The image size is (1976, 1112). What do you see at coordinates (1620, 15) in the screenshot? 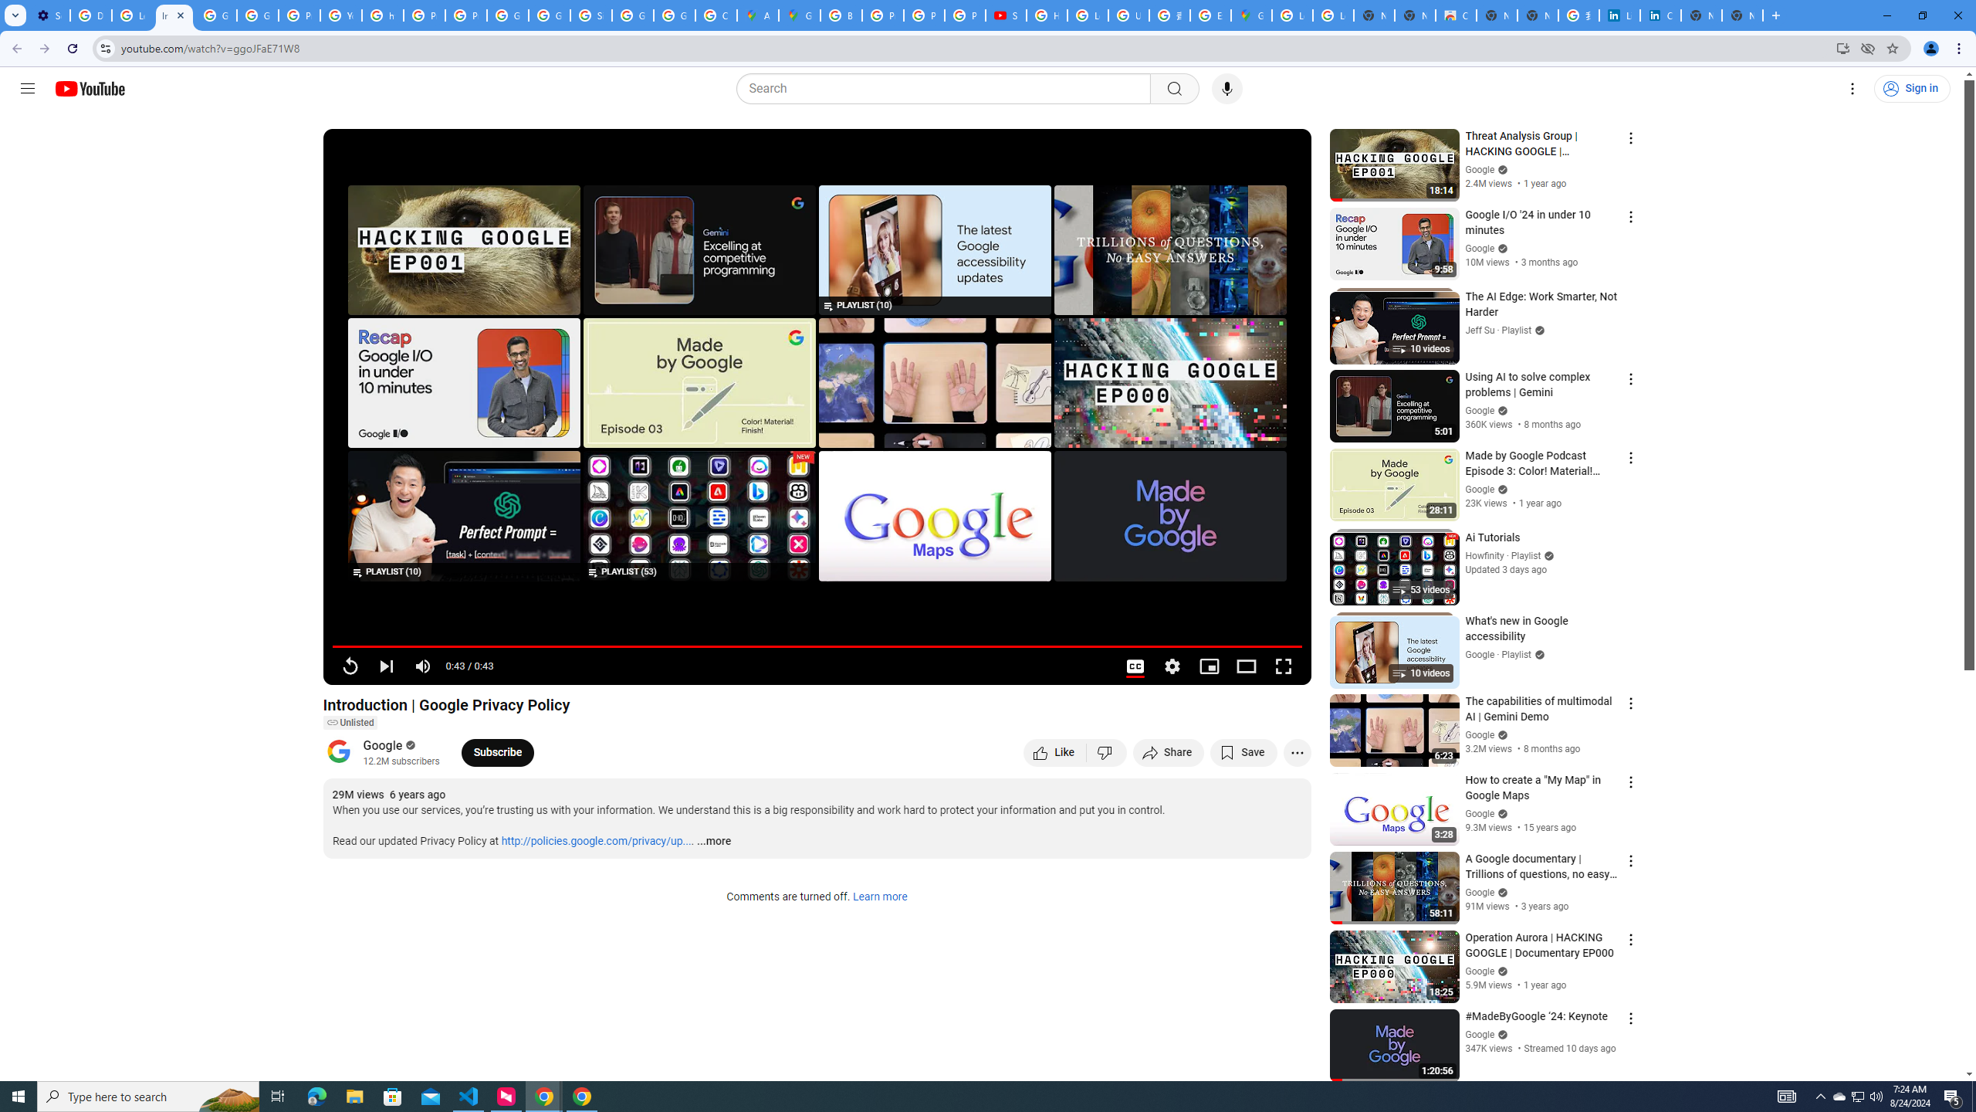
I see `LinkedIn Login, Sign in | LinkedIn` at bounding box center [1620, 15].